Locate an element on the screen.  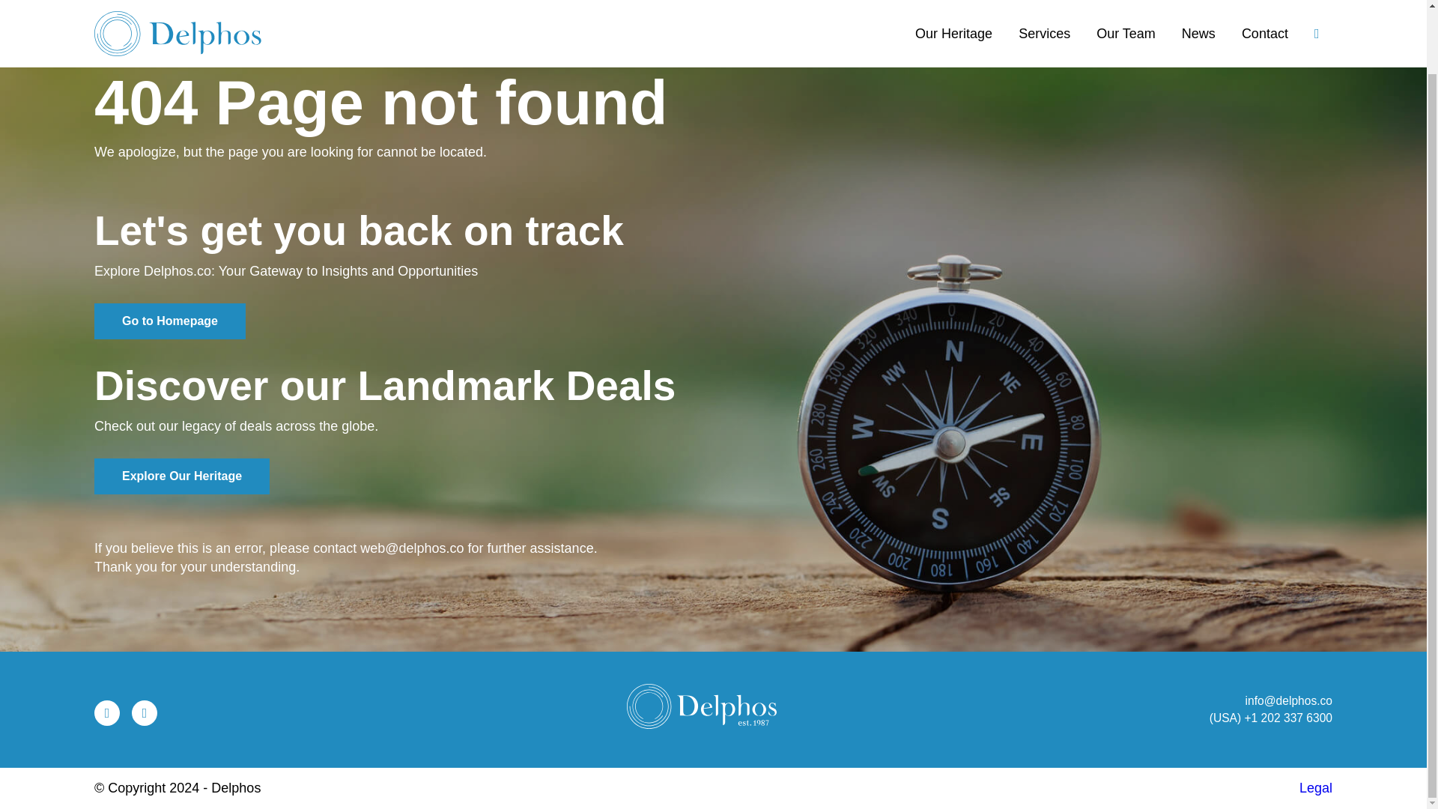
Go to Homepage is located at coordinates (170, 321).